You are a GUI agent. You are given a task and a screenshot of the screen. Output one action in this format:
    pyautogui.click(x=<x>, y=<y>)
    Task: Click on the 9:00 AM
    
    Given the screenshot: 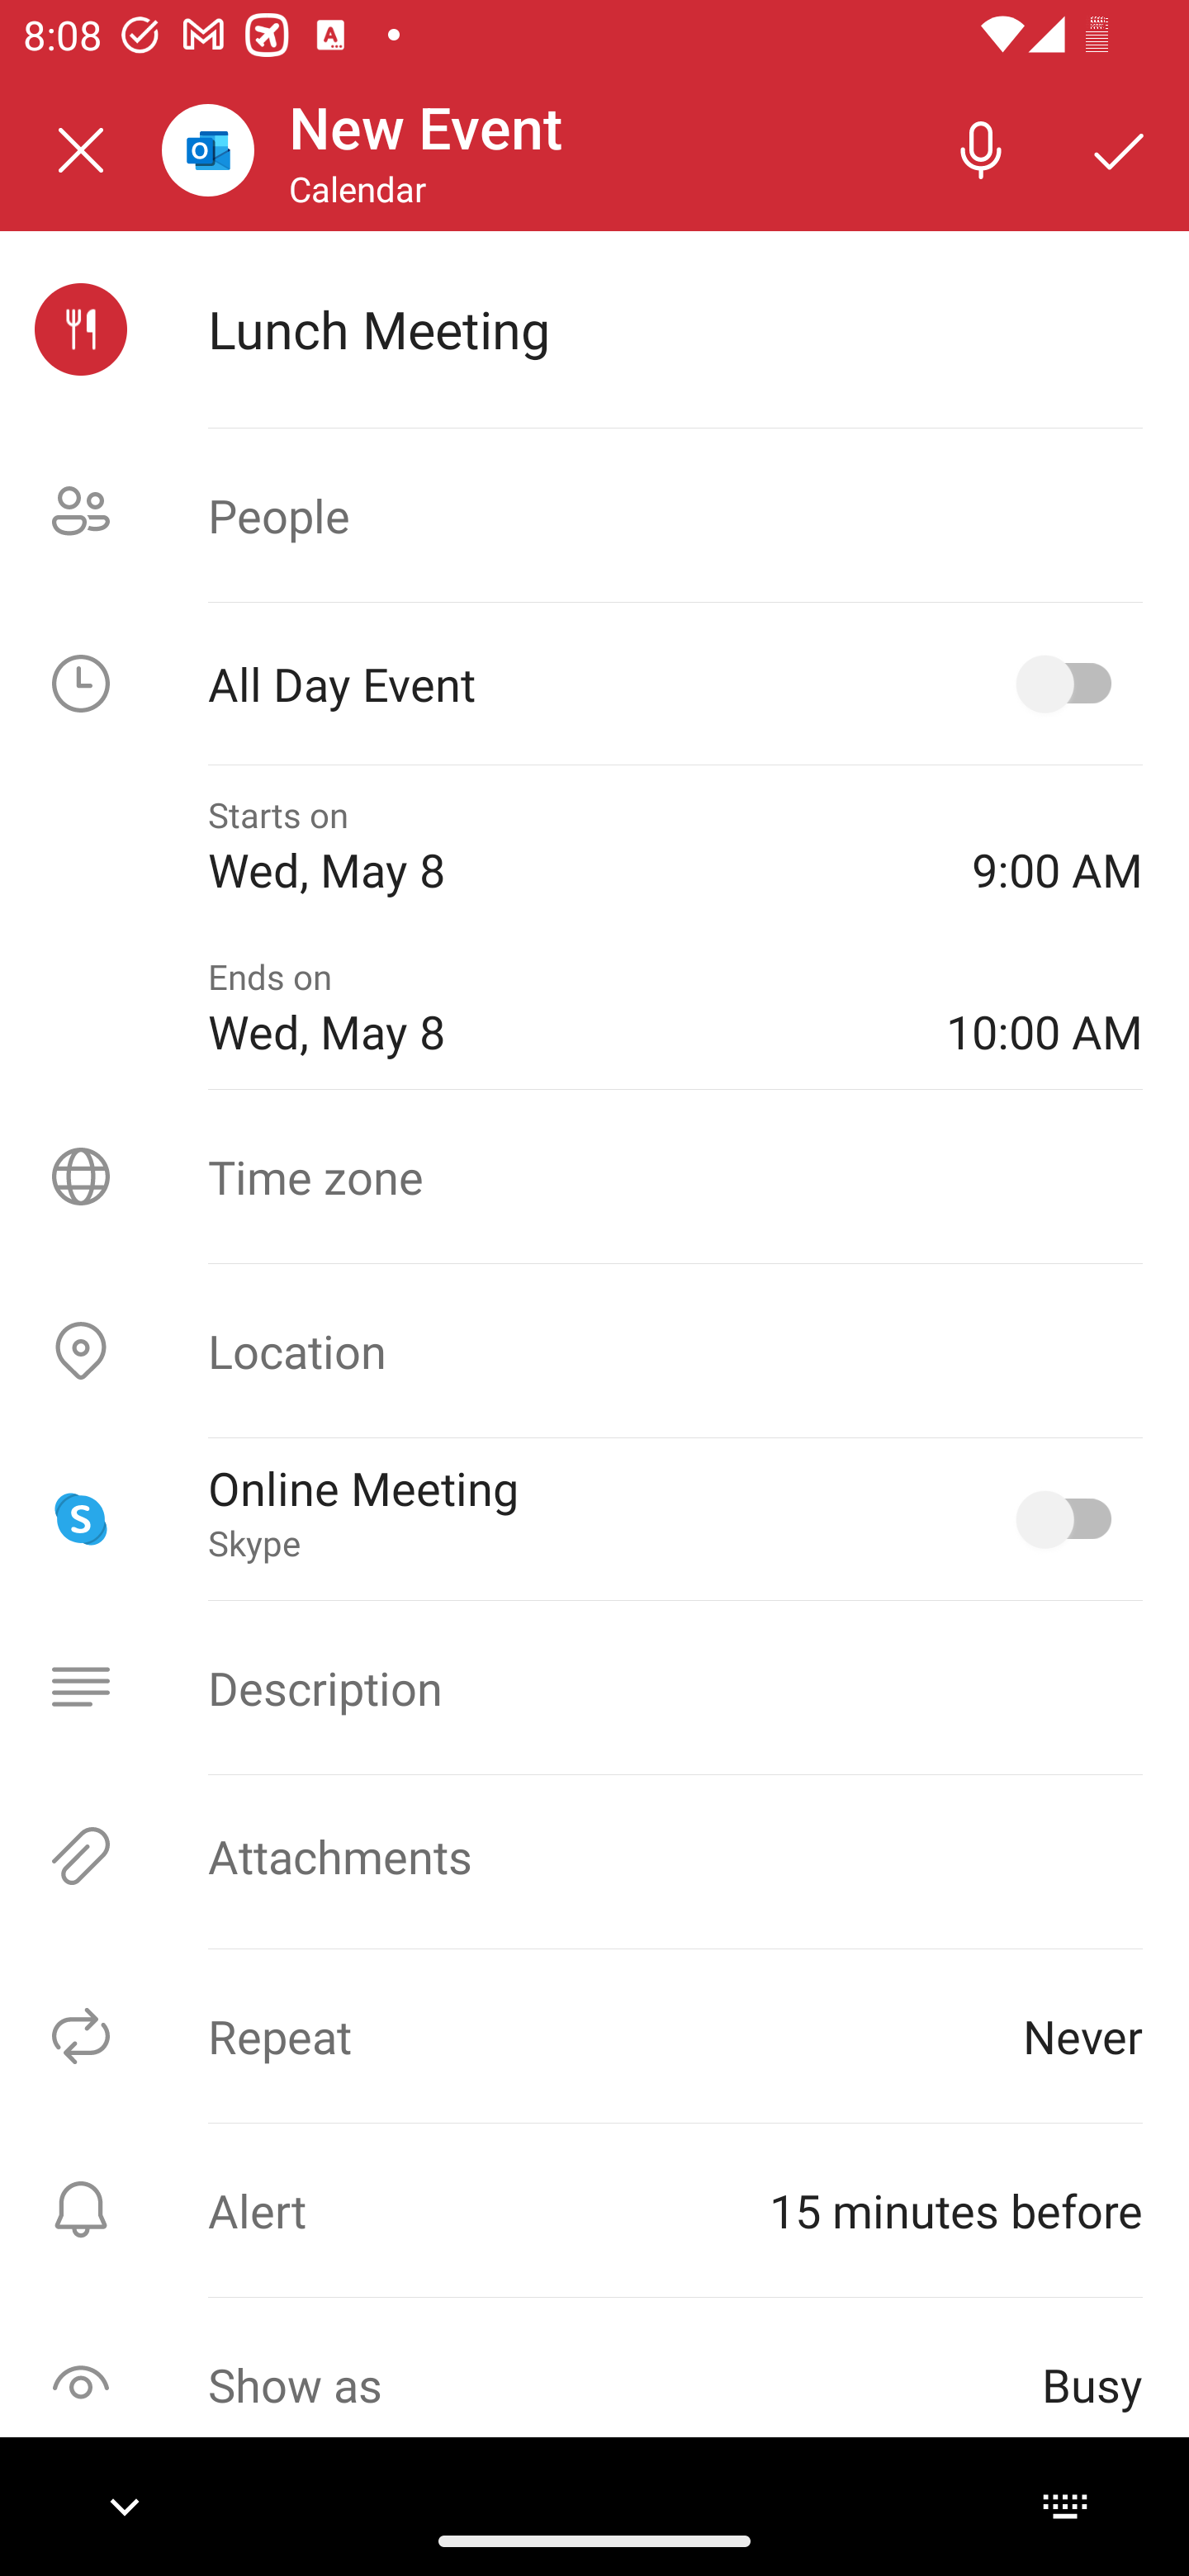 What is the action you would take?
    pyautogui.click(x=1057, y=845)
    